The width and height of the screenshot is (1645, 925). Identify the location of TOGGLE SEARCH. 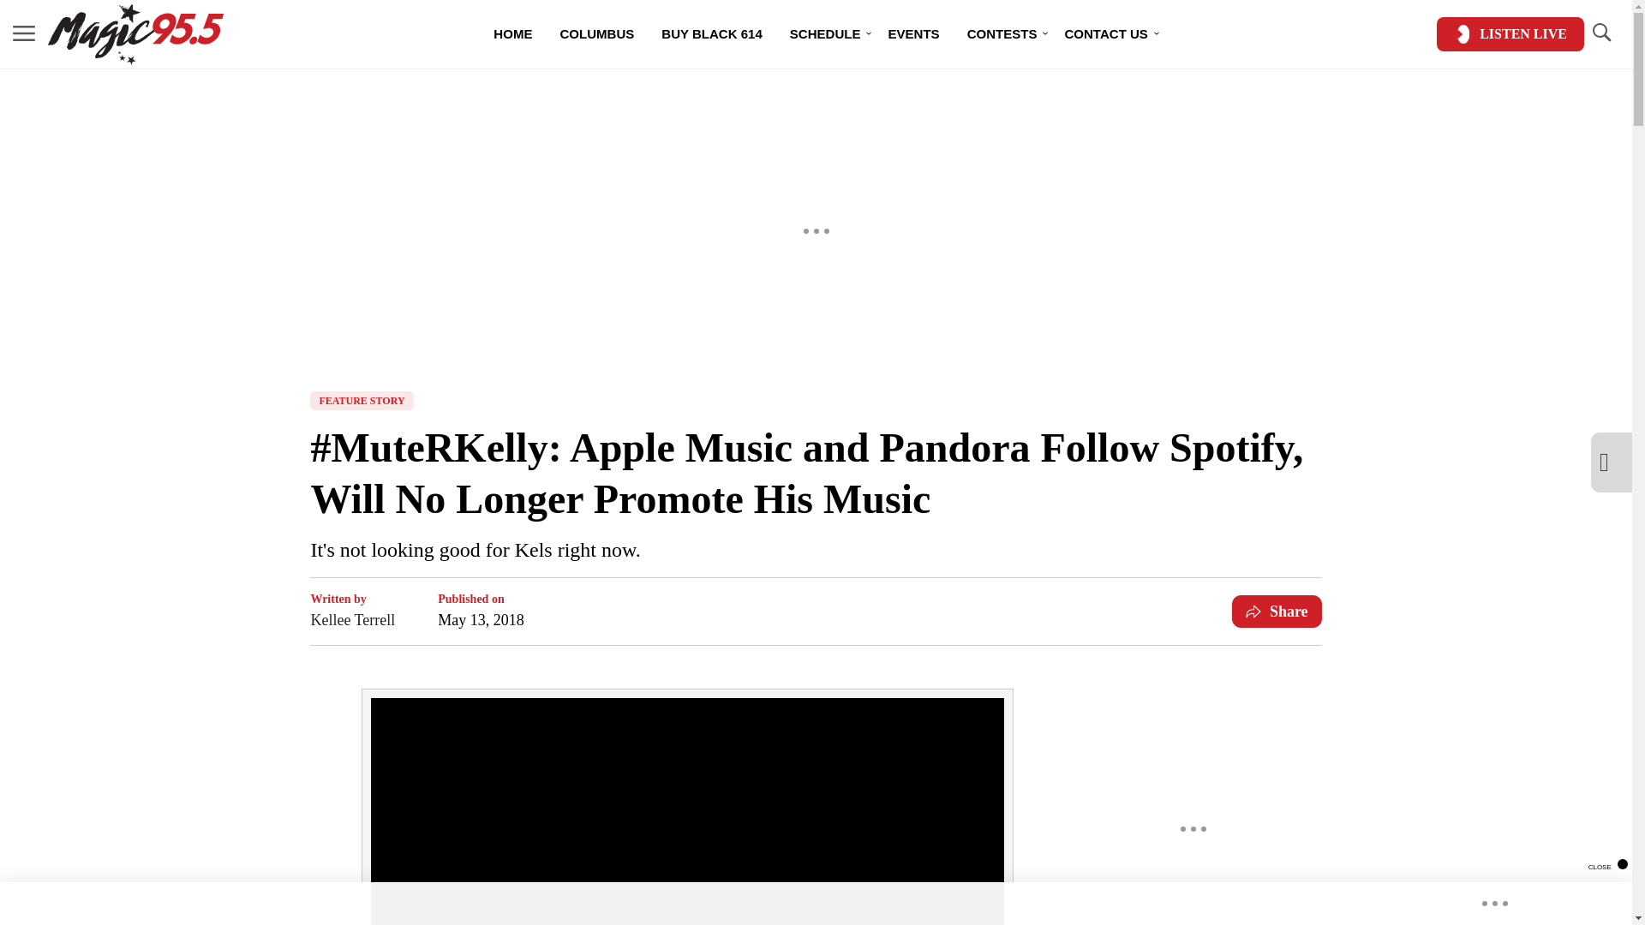
(1600, 34).